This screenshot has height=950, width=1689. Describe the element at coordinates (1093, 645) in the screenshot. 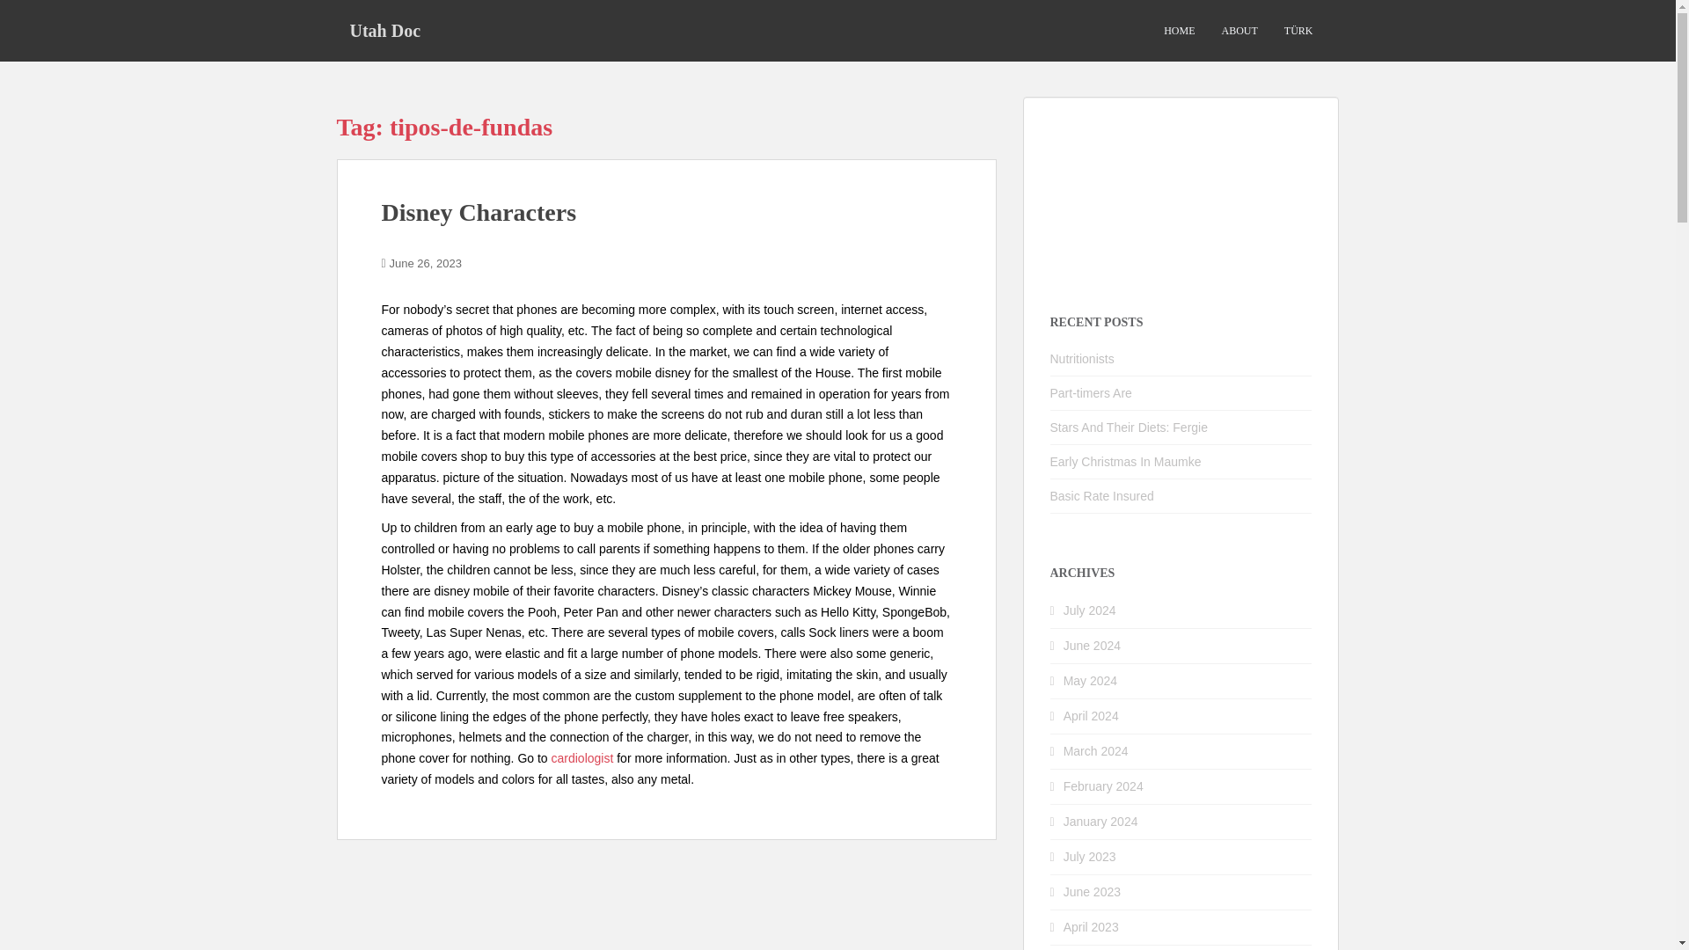

I see `June 2024` at that location.